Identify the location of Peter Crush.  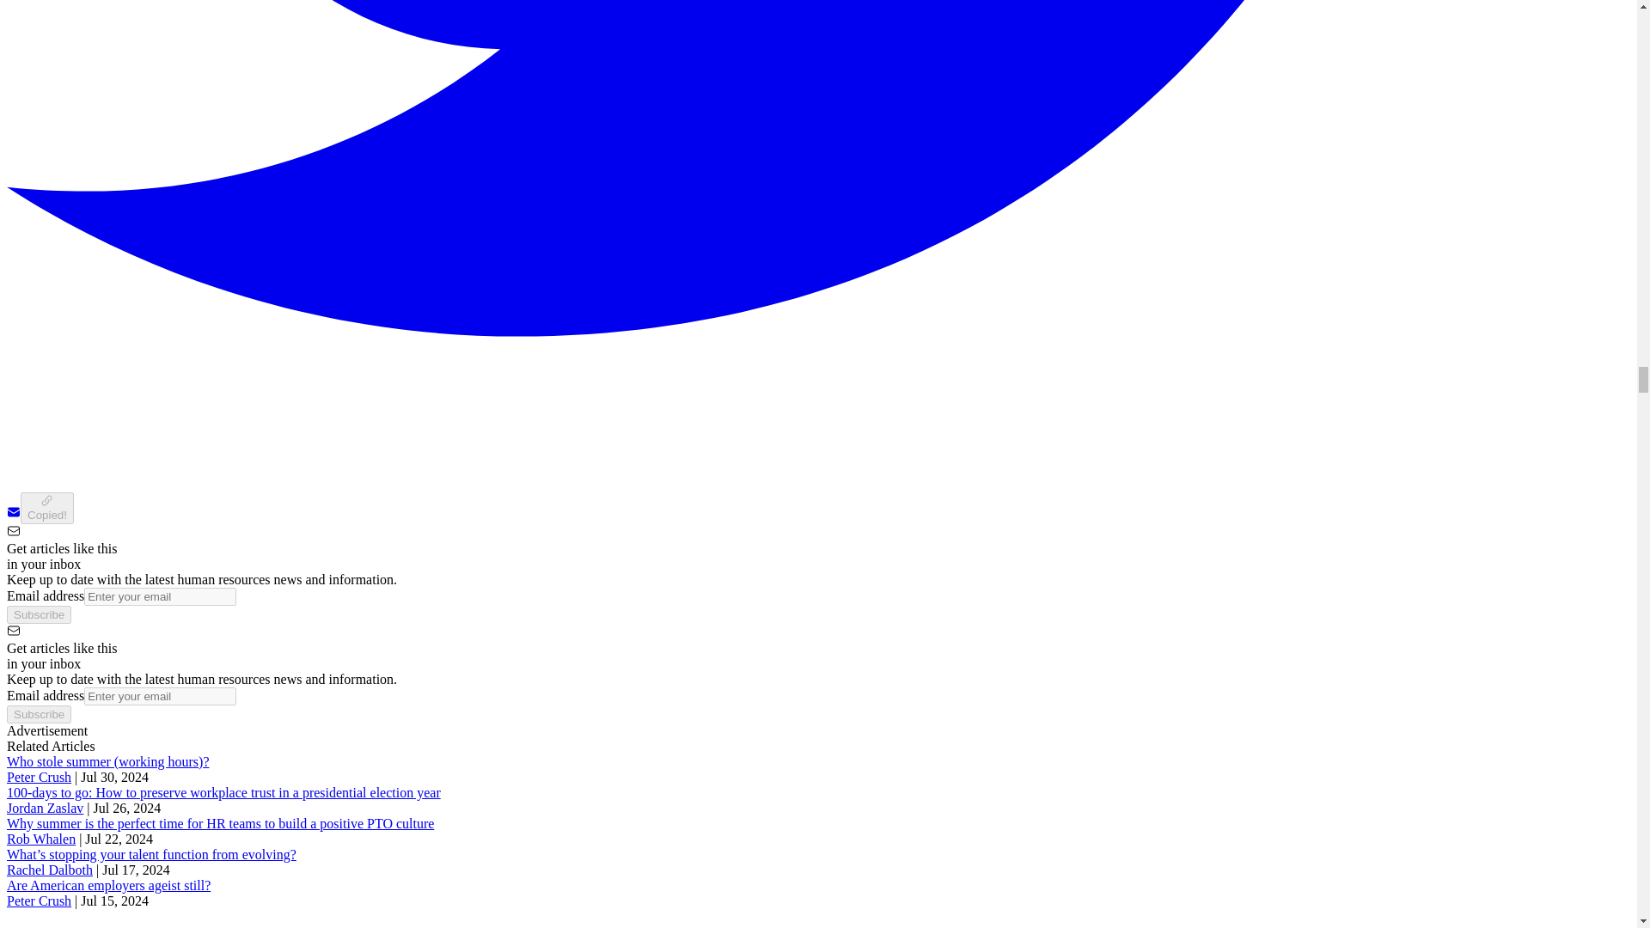
(38, 777).